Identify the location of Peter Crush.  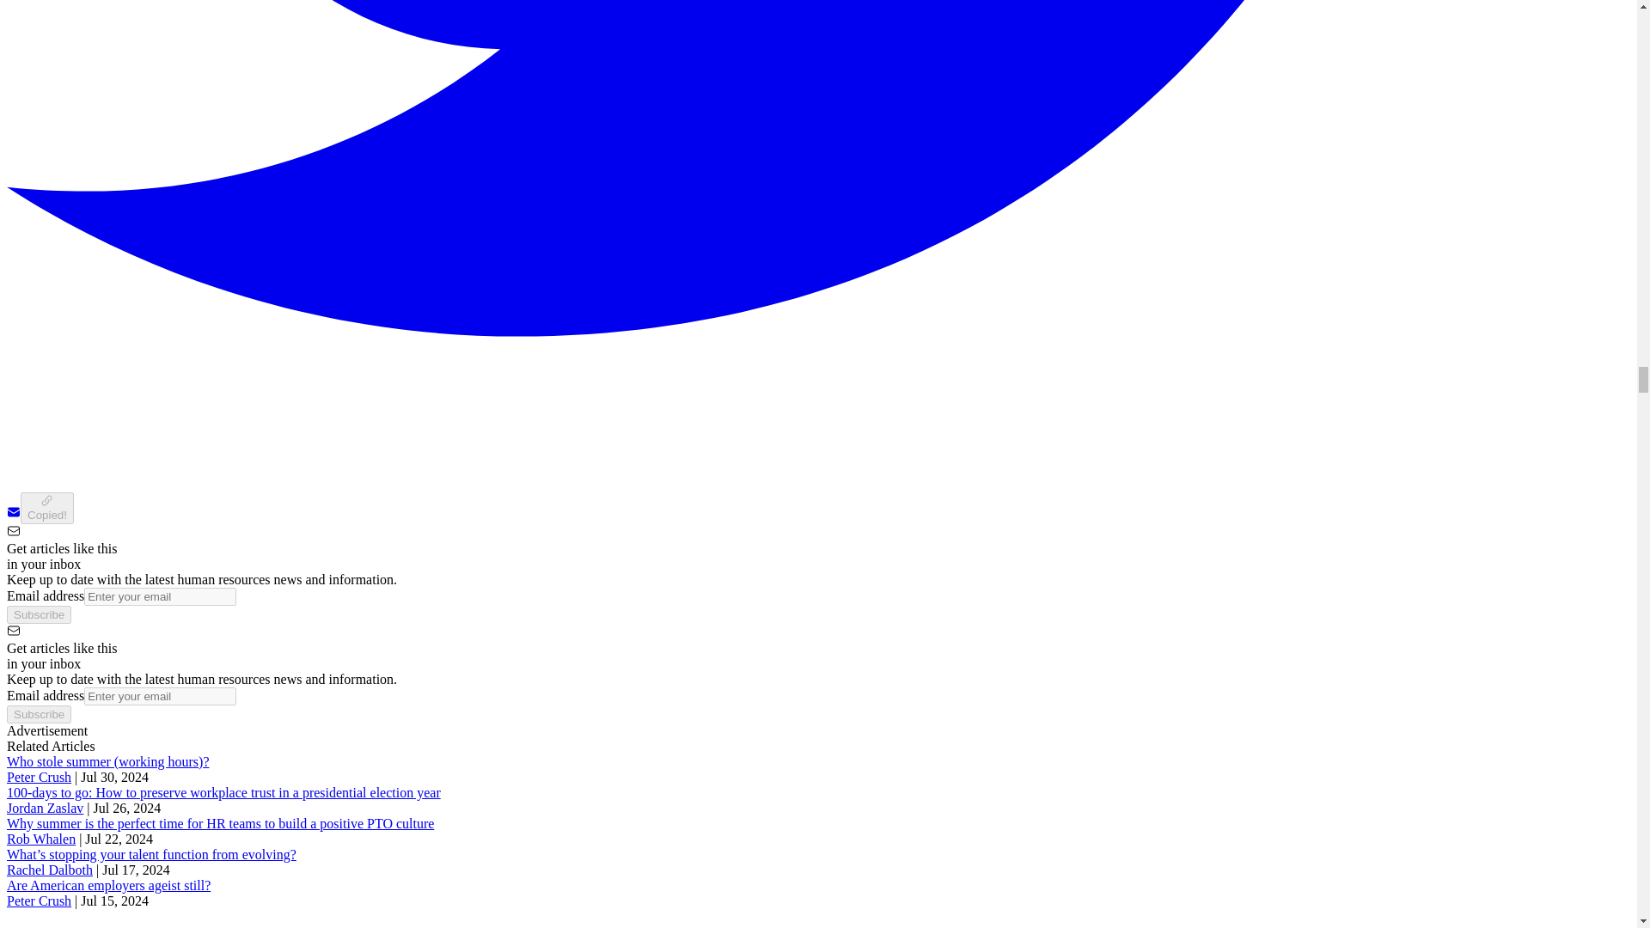
(38, 777).